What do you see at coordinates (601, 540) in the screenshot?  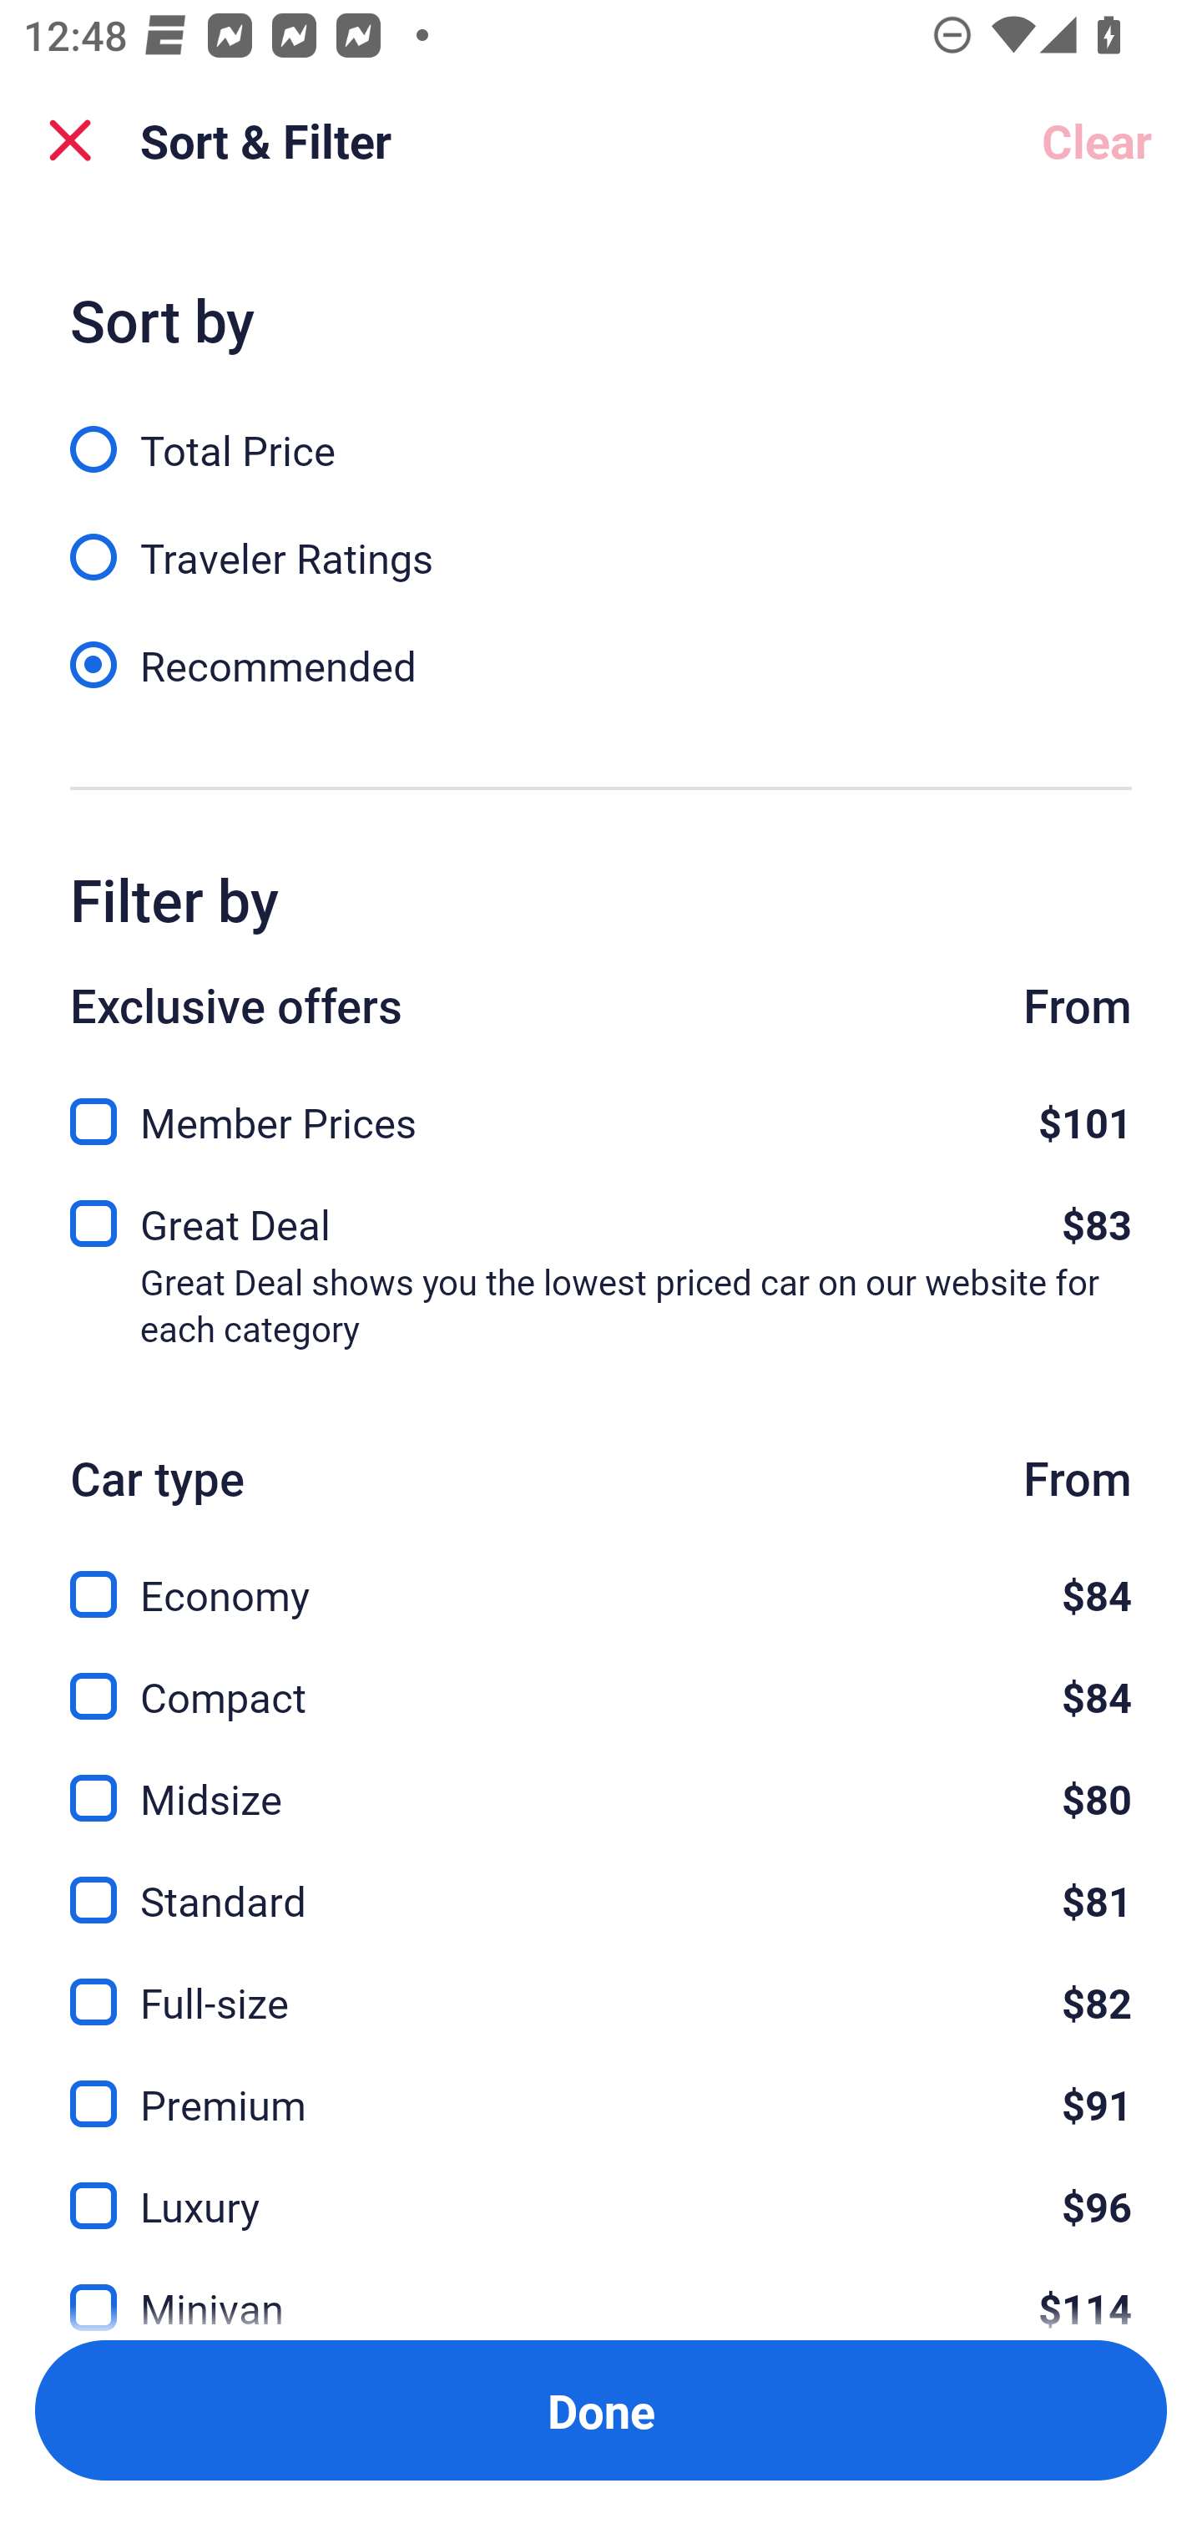 I see `Traveler Ratings` at bounding box center [601, 540].